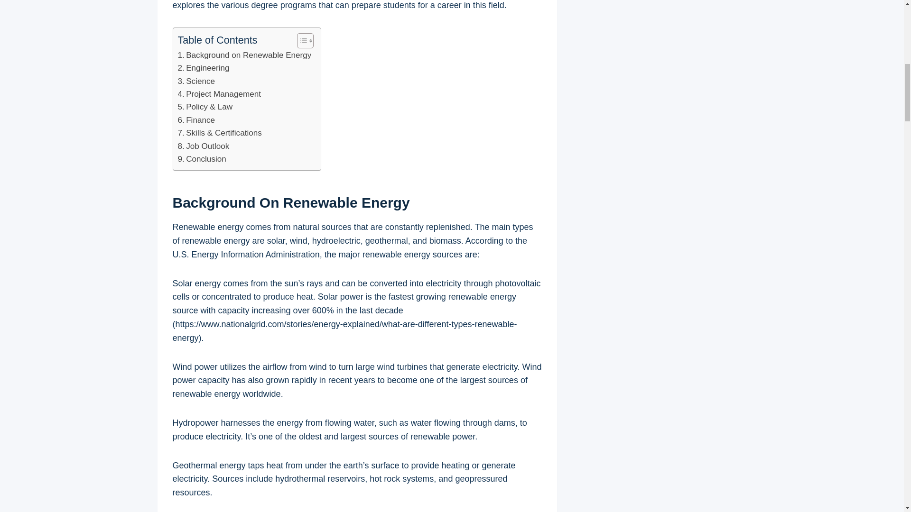  What do you see at coordinates (203, 67) in the screenshot?
I see `Engineering` at bounding box center [203, 67].